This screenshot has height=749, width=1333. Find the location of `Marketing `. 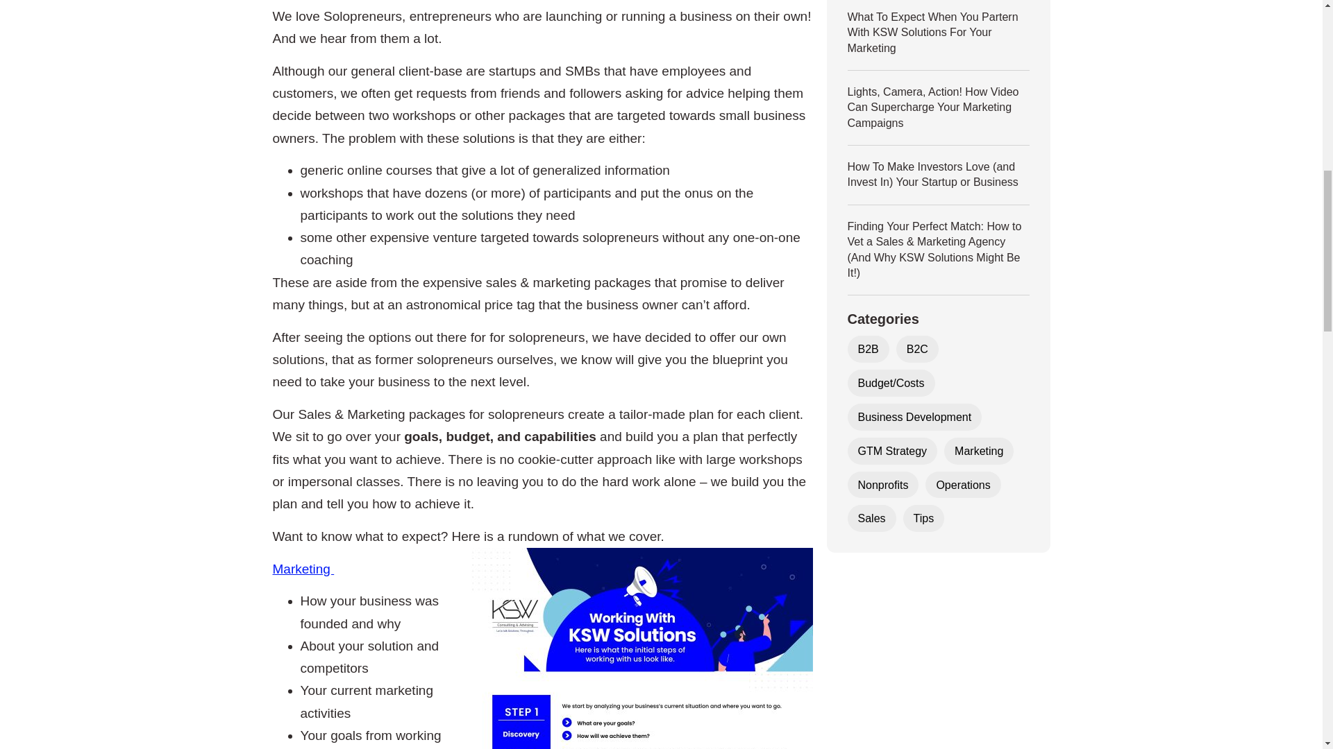

Marketing  is located at coordinates (303, 569).